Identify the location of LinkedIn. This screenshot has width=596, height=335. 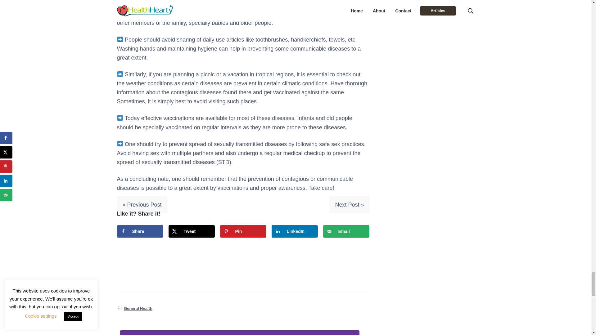
(295, 231).